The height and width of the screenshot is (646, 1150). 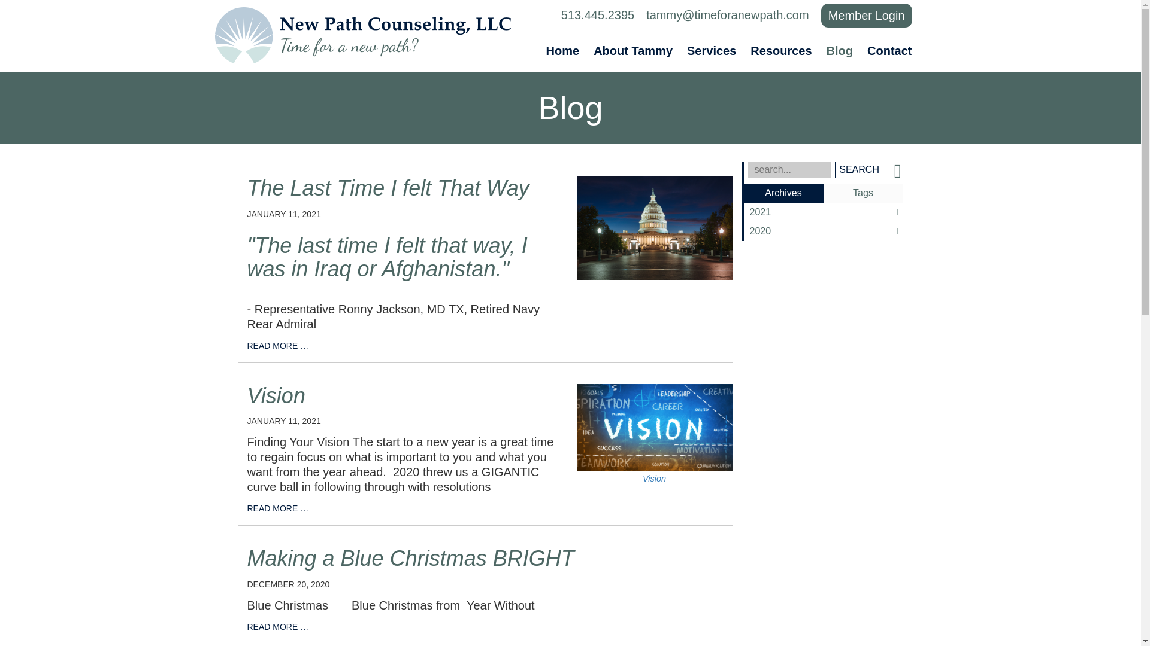 What do you see at coordinates (783, 193) in the screenshot?
I see `Archives` at bounding box center [783, 193].